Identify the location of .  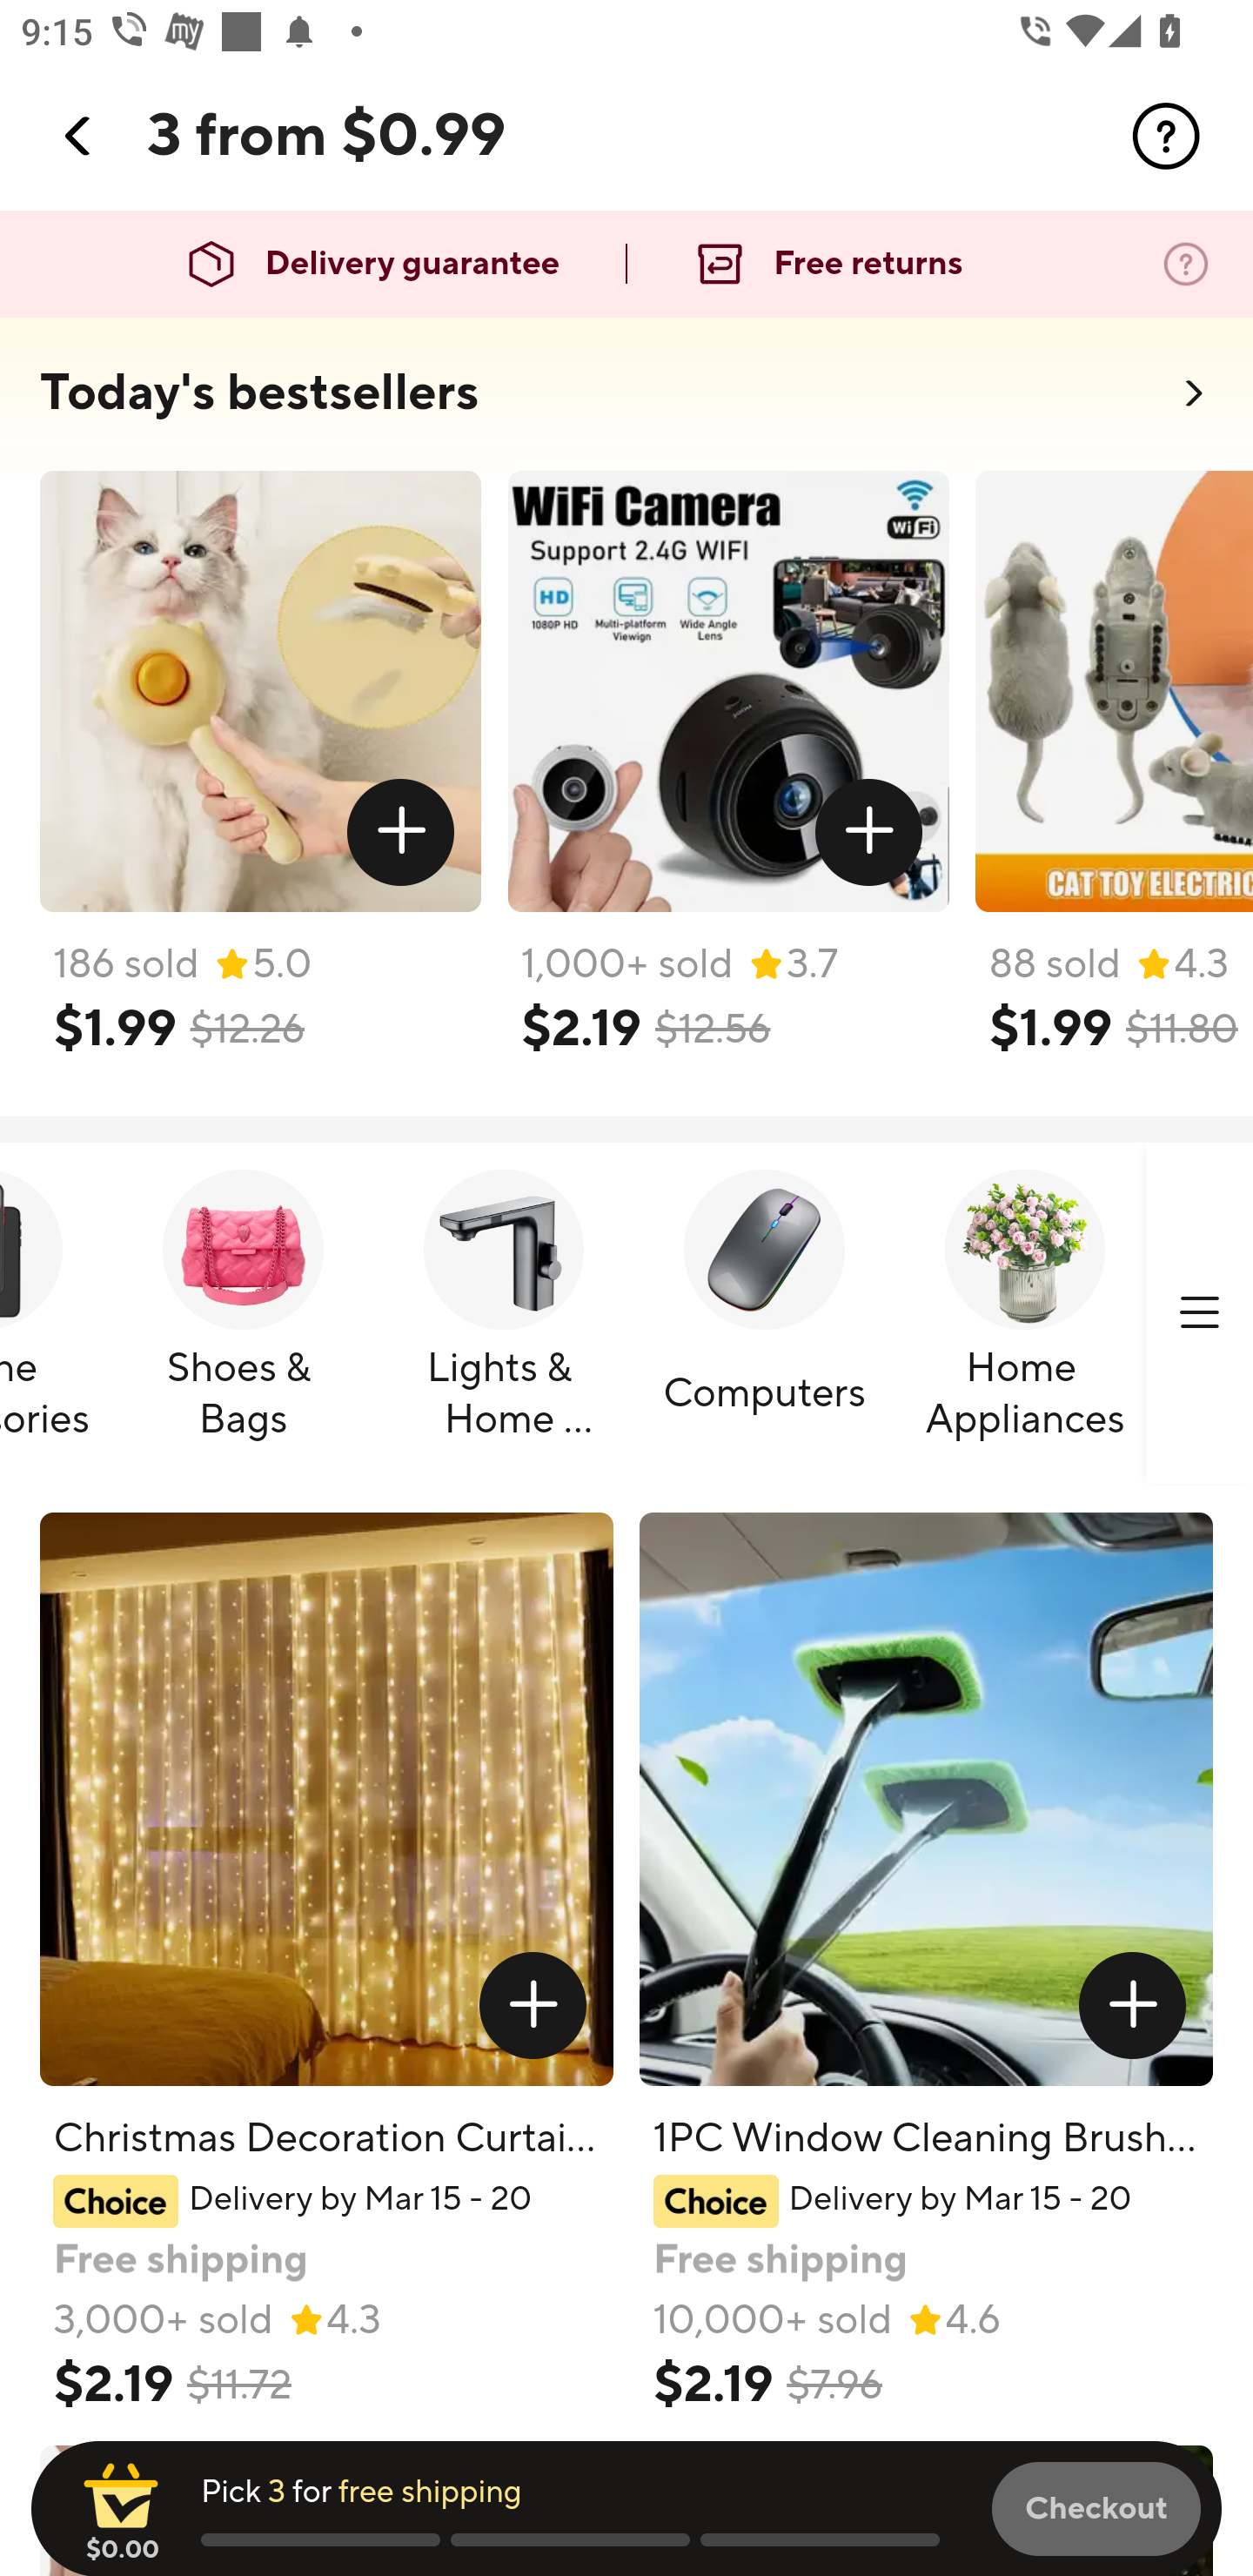
(79, 136).